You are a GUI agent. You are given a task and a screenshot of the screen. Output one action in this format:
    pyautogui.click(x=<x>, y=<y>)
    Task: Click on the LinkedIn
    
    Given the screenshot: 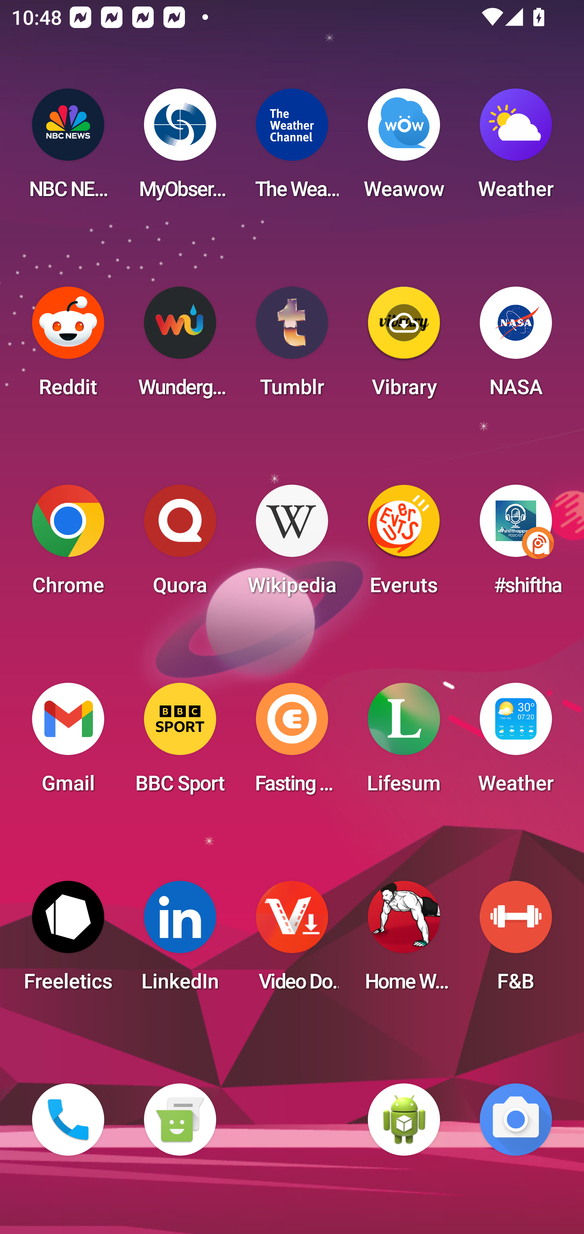 What is the action you would take?
    pyautogui.click(x=180, y=941)
    